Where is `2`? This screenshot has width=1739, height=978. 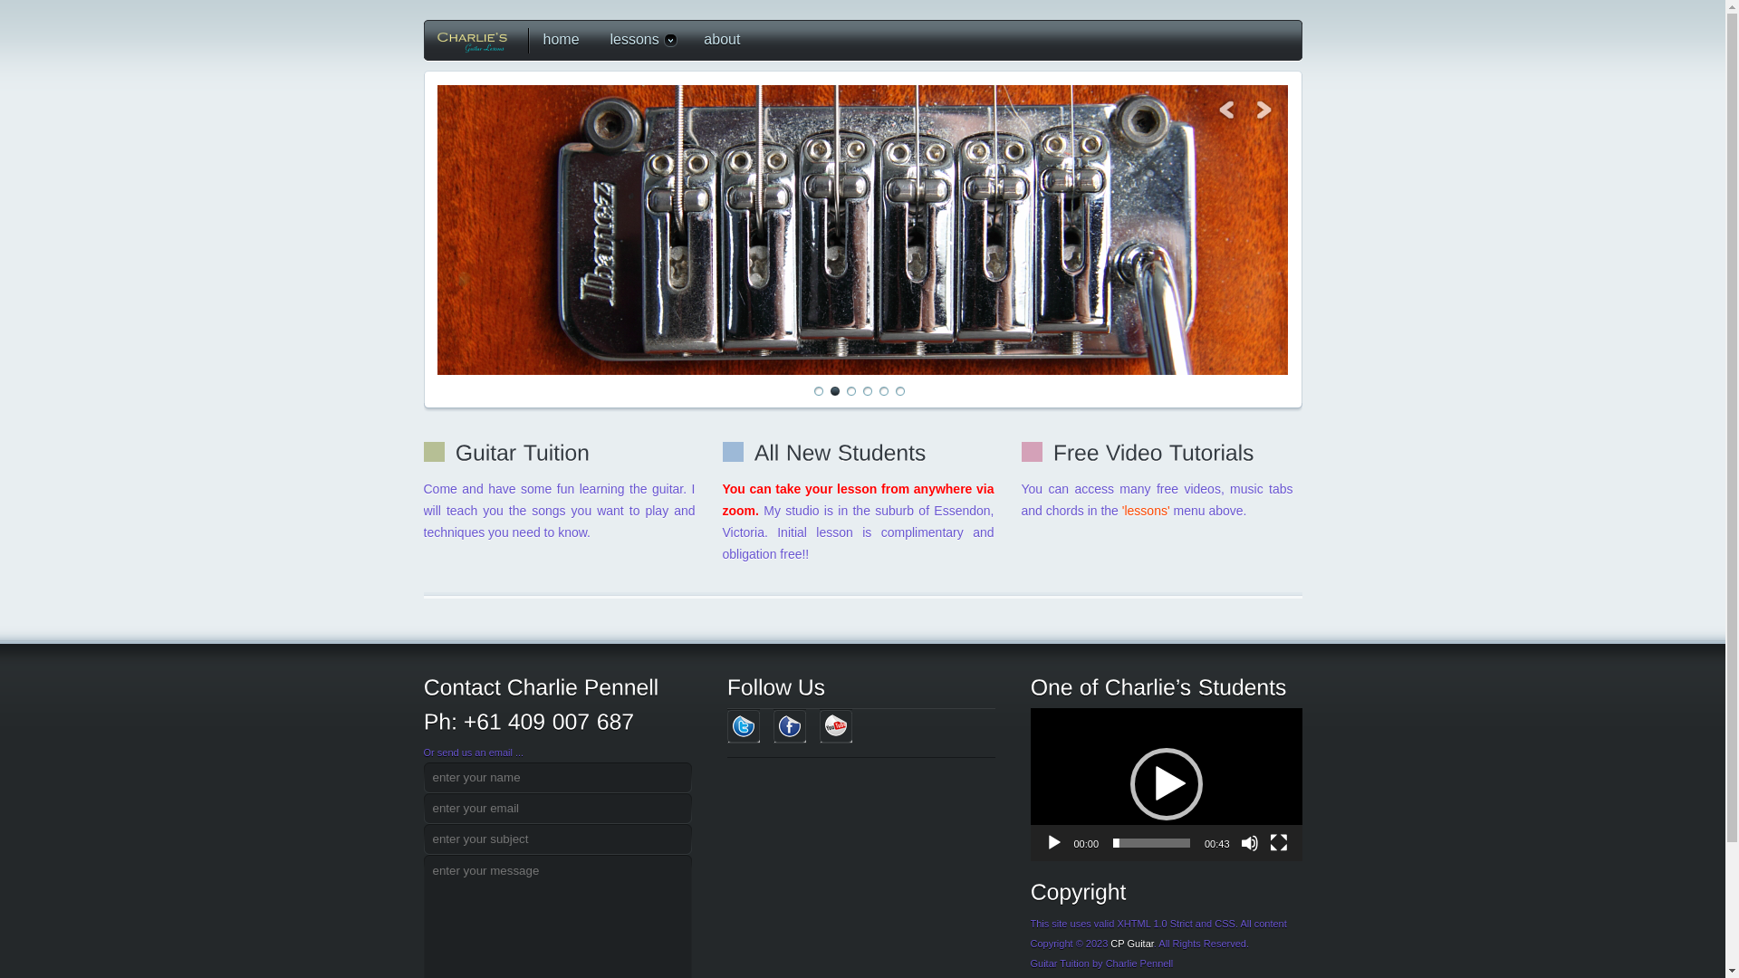 2 is located at coordinates (834, 391).